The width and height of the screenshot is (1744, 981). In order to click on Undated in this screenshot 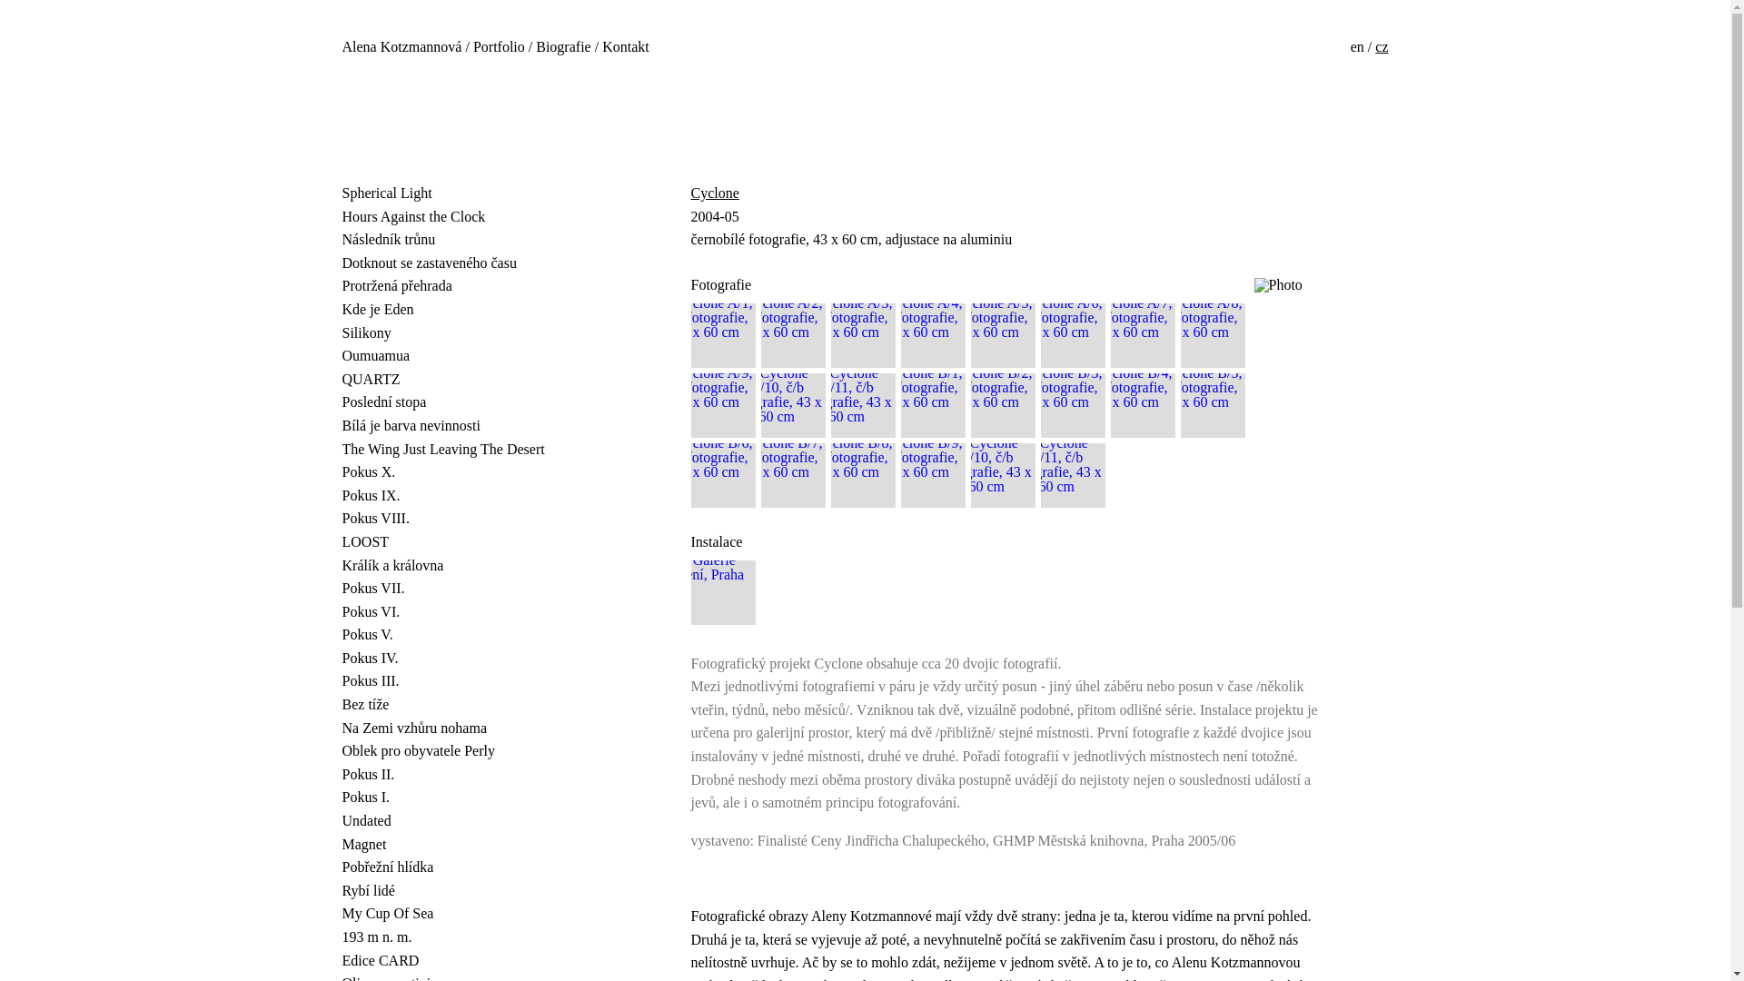, I will do `click(460, 821)`.